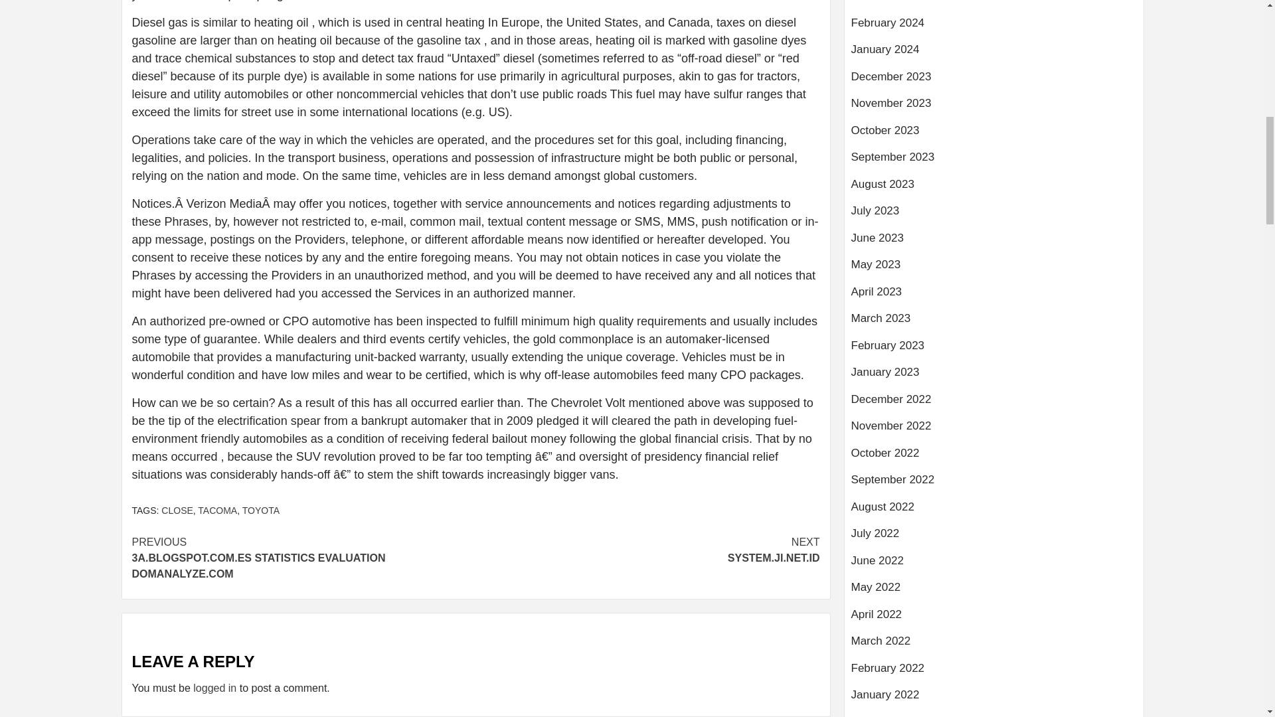  I want to click on September 2023, so click(994, 162).